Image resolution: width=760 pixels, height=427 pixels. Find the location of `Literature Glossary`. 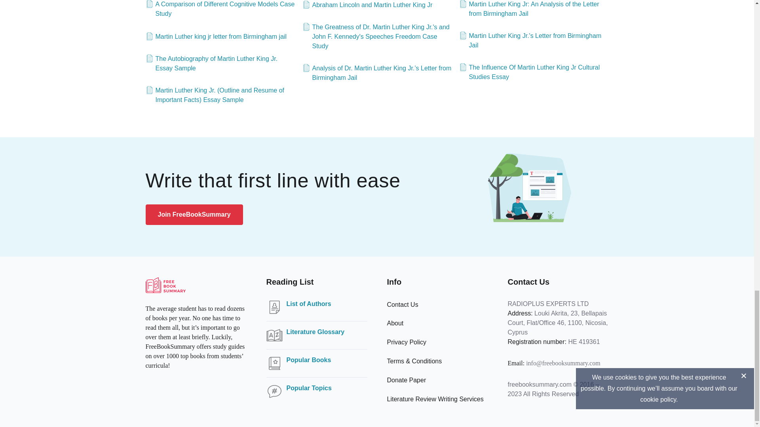

Literature Glossary is located at coordinates (315, 332).